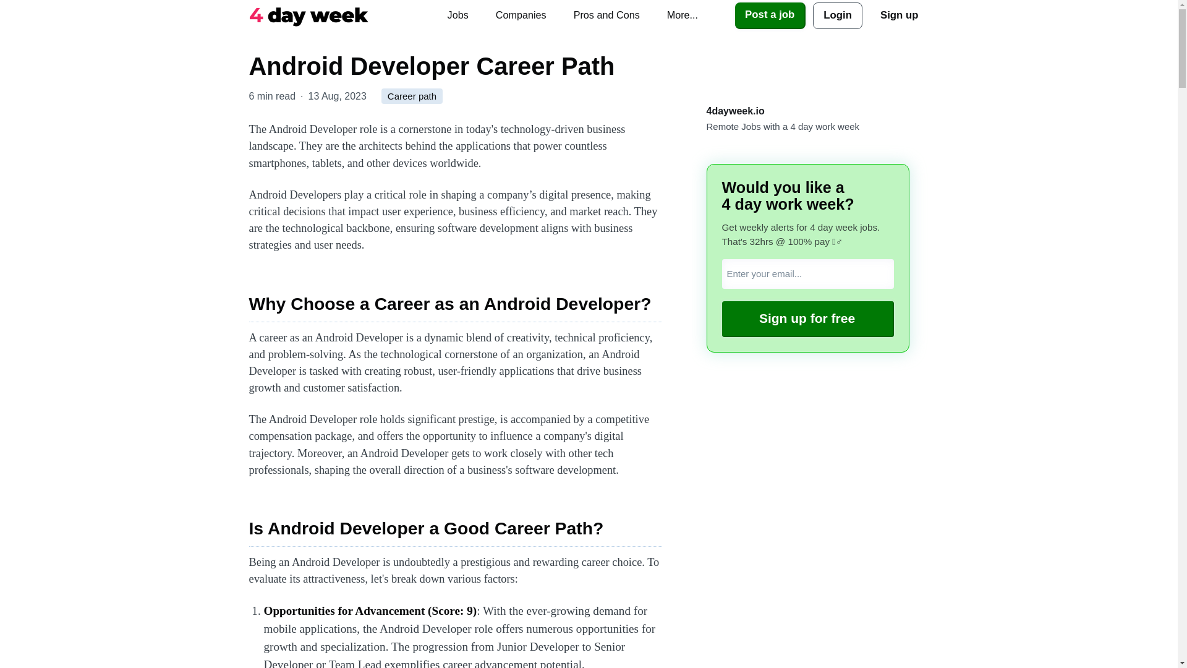  Describe the element at coordinates (521, 15) in the screenshot. I see `Companies` at that location.